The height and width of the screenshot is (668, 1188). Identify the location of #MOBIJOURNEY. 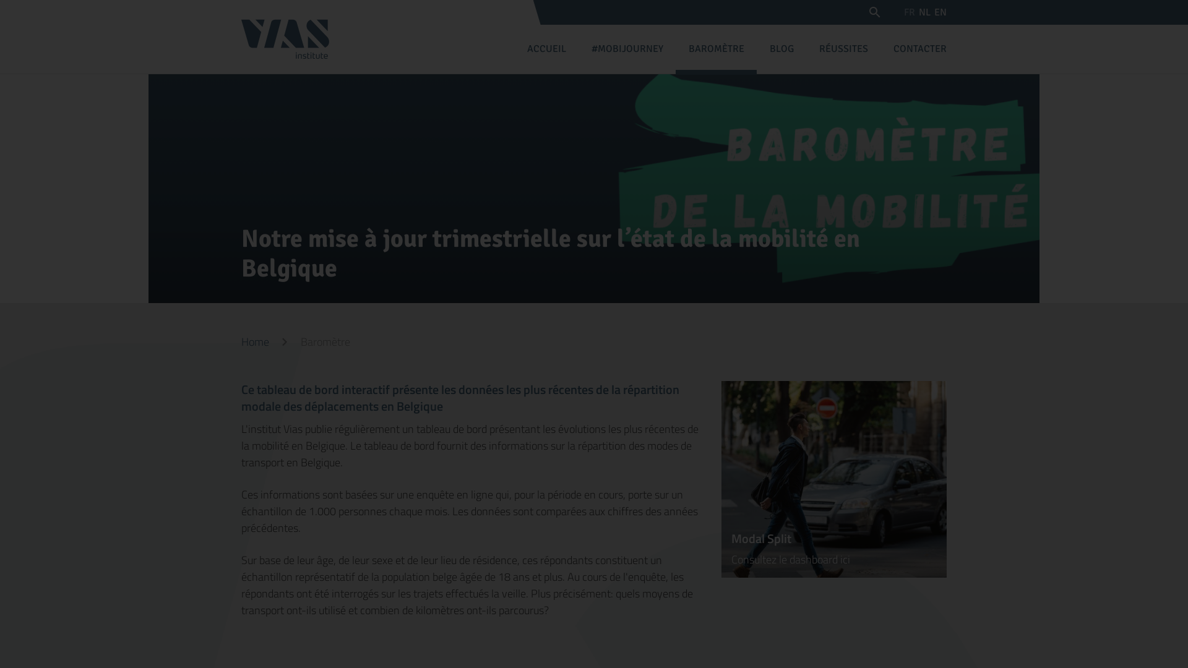
(627, 47).